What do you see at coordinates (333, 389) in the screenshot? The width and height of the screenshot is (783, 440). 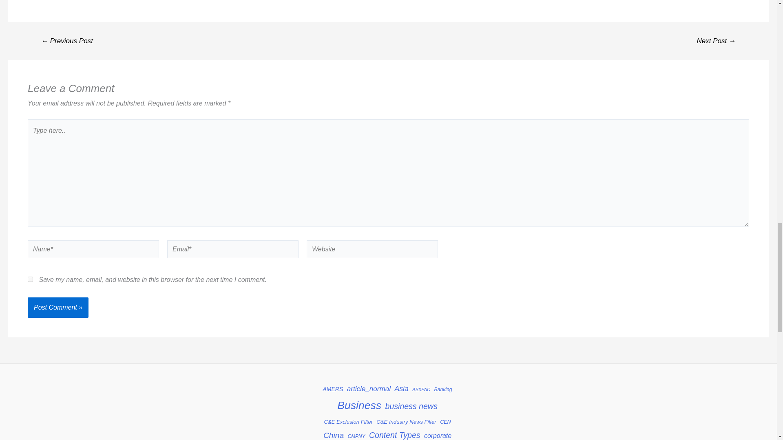 I see `AMERS` at bounding box center [333, 389].